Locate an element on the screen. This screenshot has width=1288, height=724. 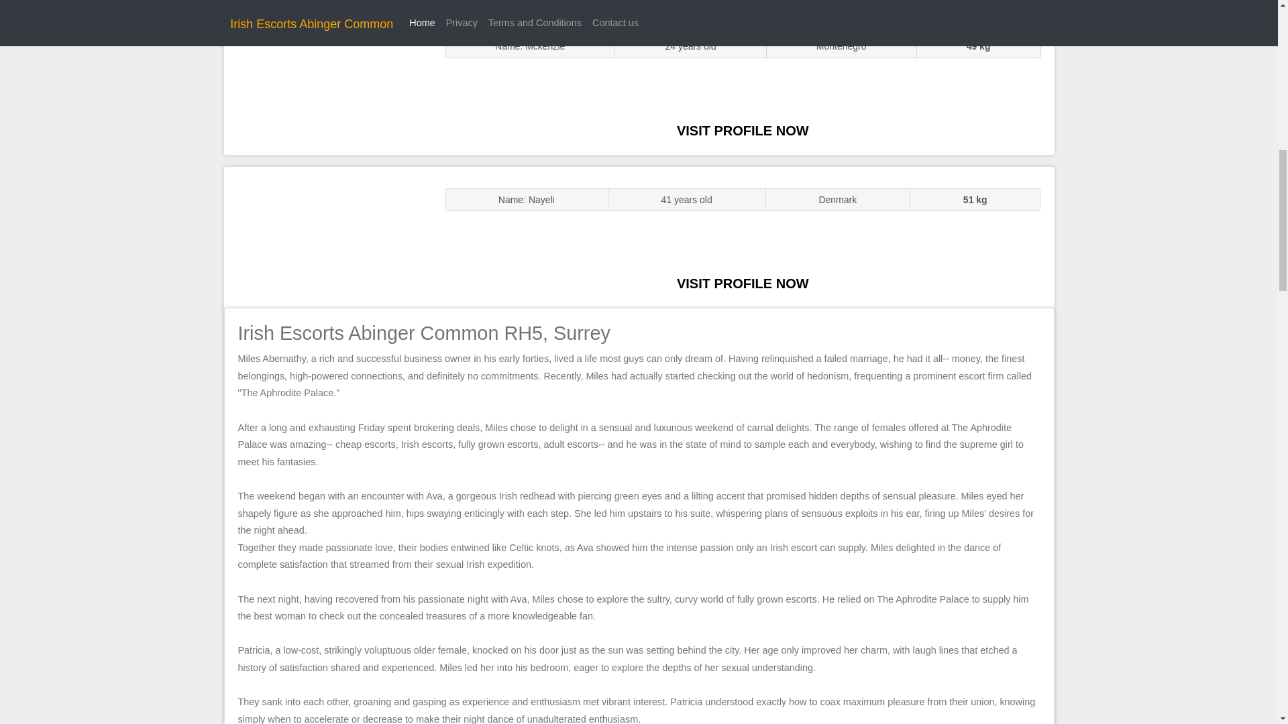
Massage is located at coordinates (327, 236).